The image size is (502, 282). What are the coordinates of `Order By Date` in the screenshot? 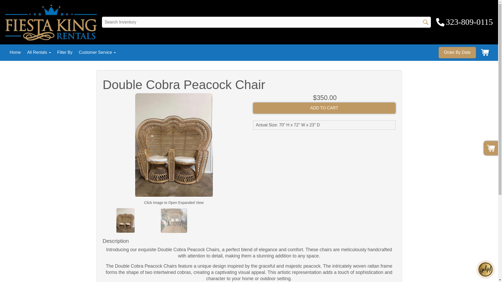 It's located at (457, 52).